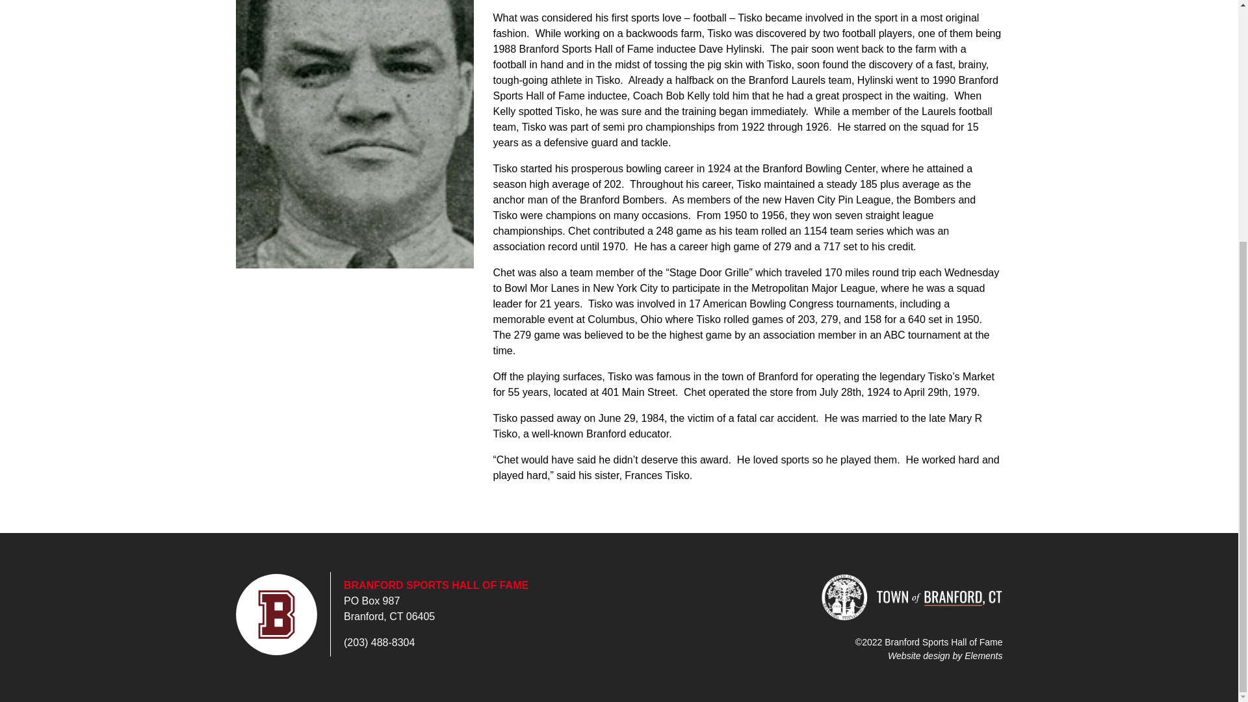 Image resolution: width=1248 pixels, height=702 pixels. Describe the element at coordinates (983, 655) in the screenshot. I see `Elements` at that location.